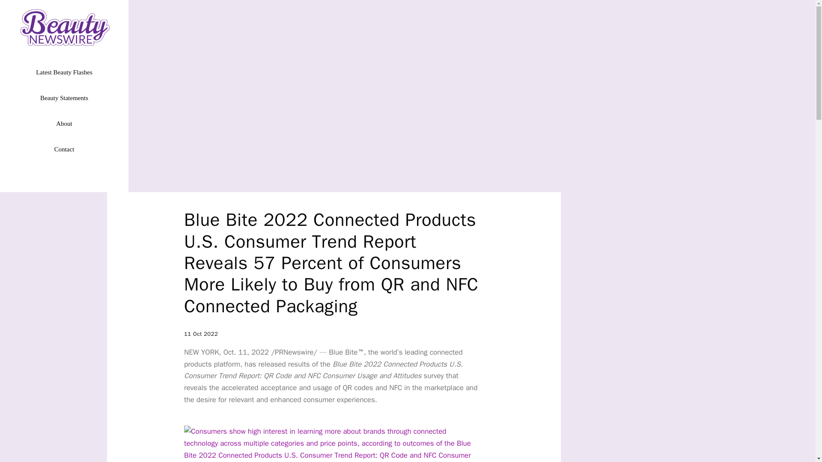  Describe the element at coordinates (64, 72) in the screenshot. I see `Latest Beauty Flashes` at that location.